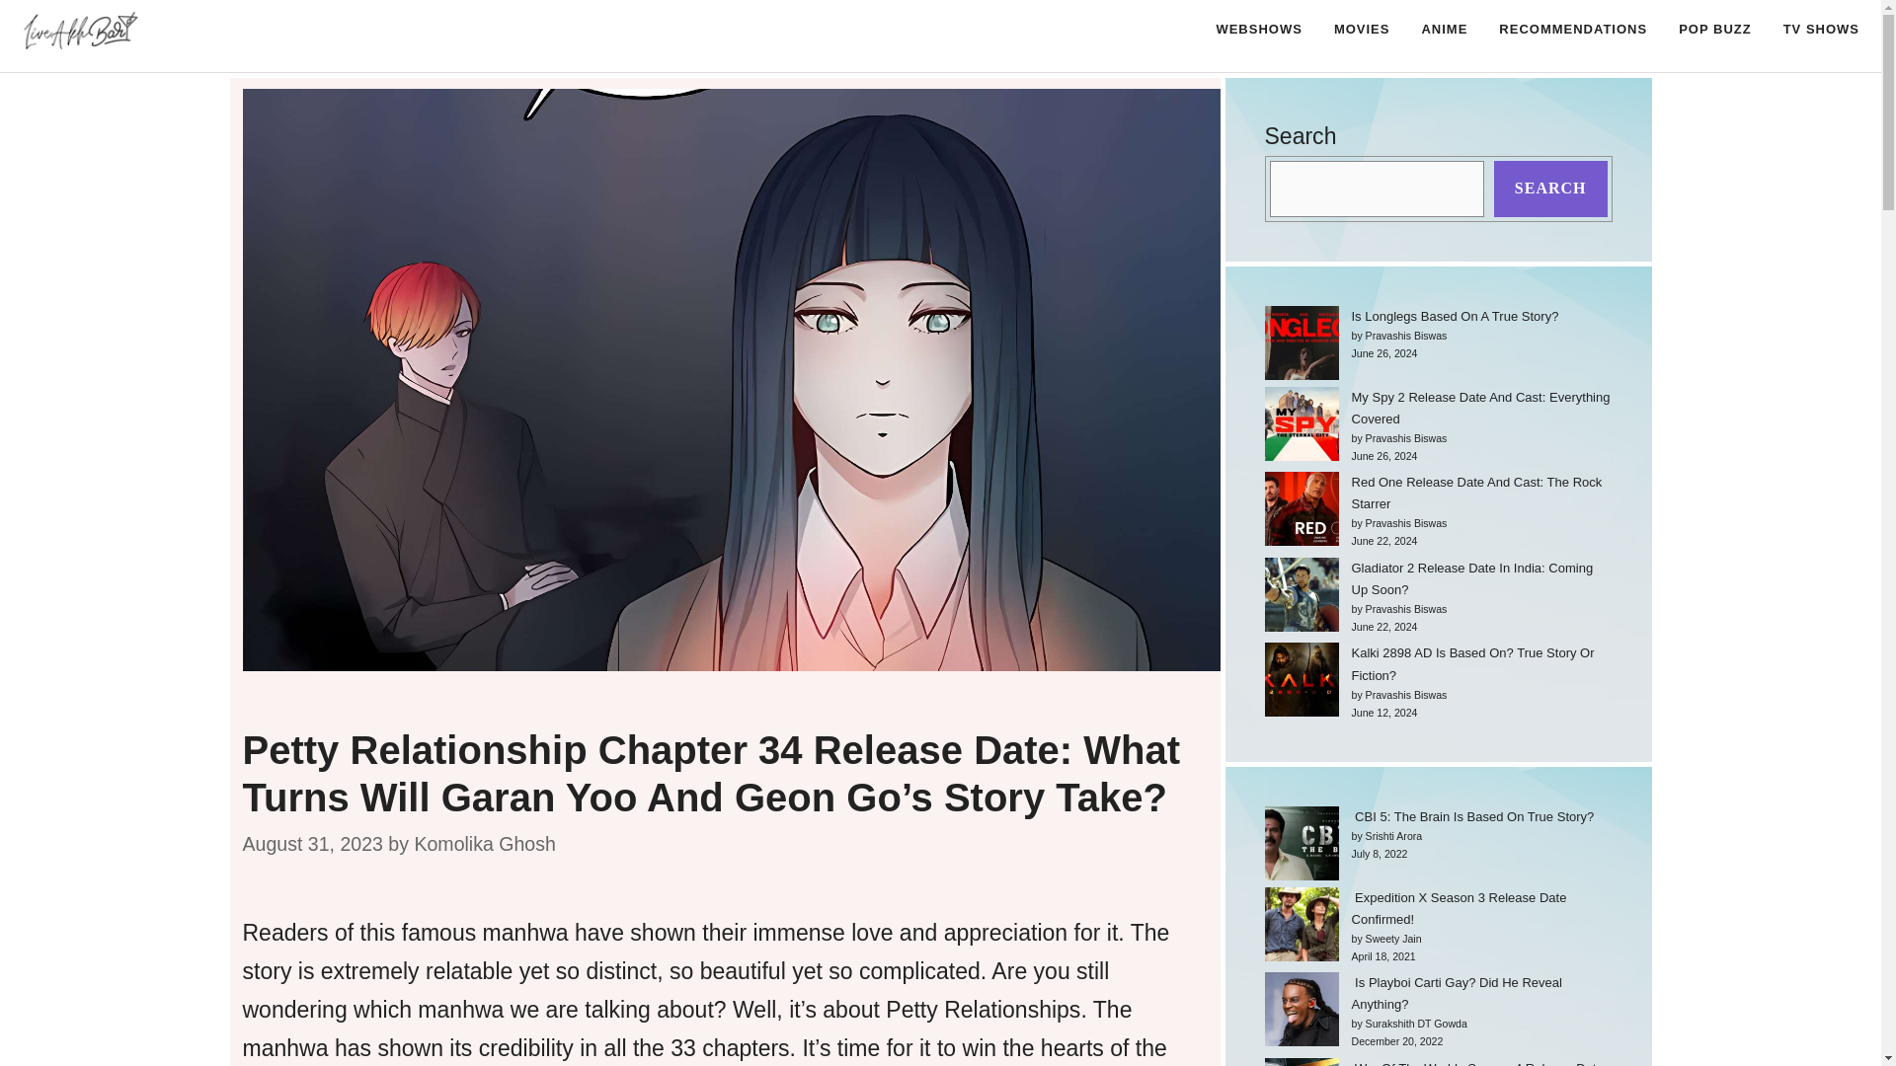  I want to click on Red One Release Date And Cast: The Rock Starrer, so click(1475, 493).